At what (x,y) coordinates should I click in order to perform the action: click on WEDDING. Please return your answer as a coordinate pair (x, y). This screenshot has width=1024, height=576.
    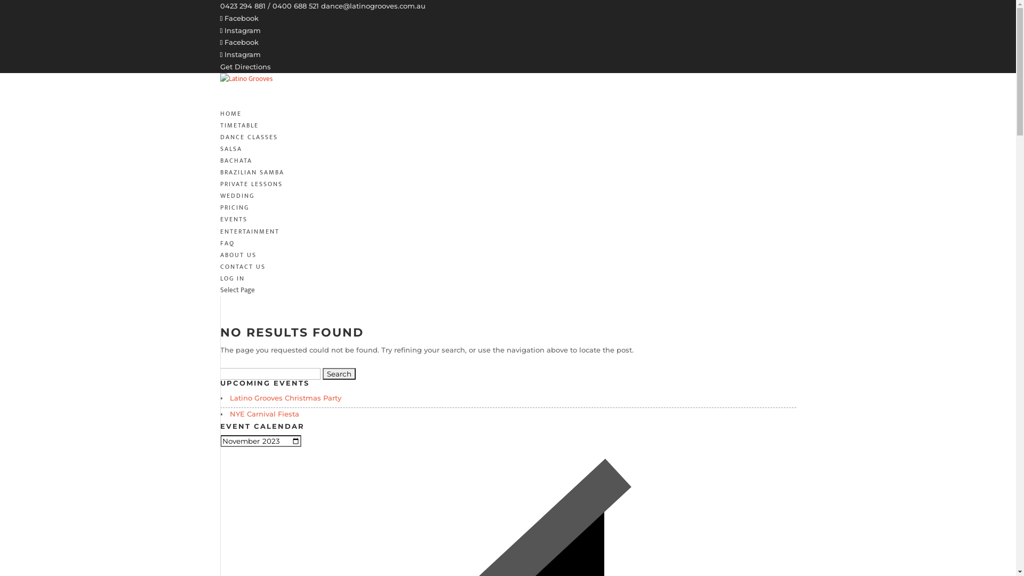
    Looking at the image, I should click on (237, 196).